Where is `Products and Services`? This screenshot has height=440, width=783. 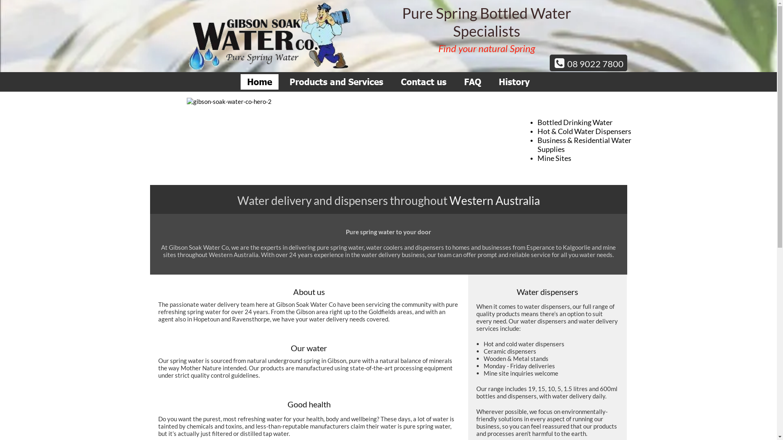 Products and Services is located at coordinates (336, 82).